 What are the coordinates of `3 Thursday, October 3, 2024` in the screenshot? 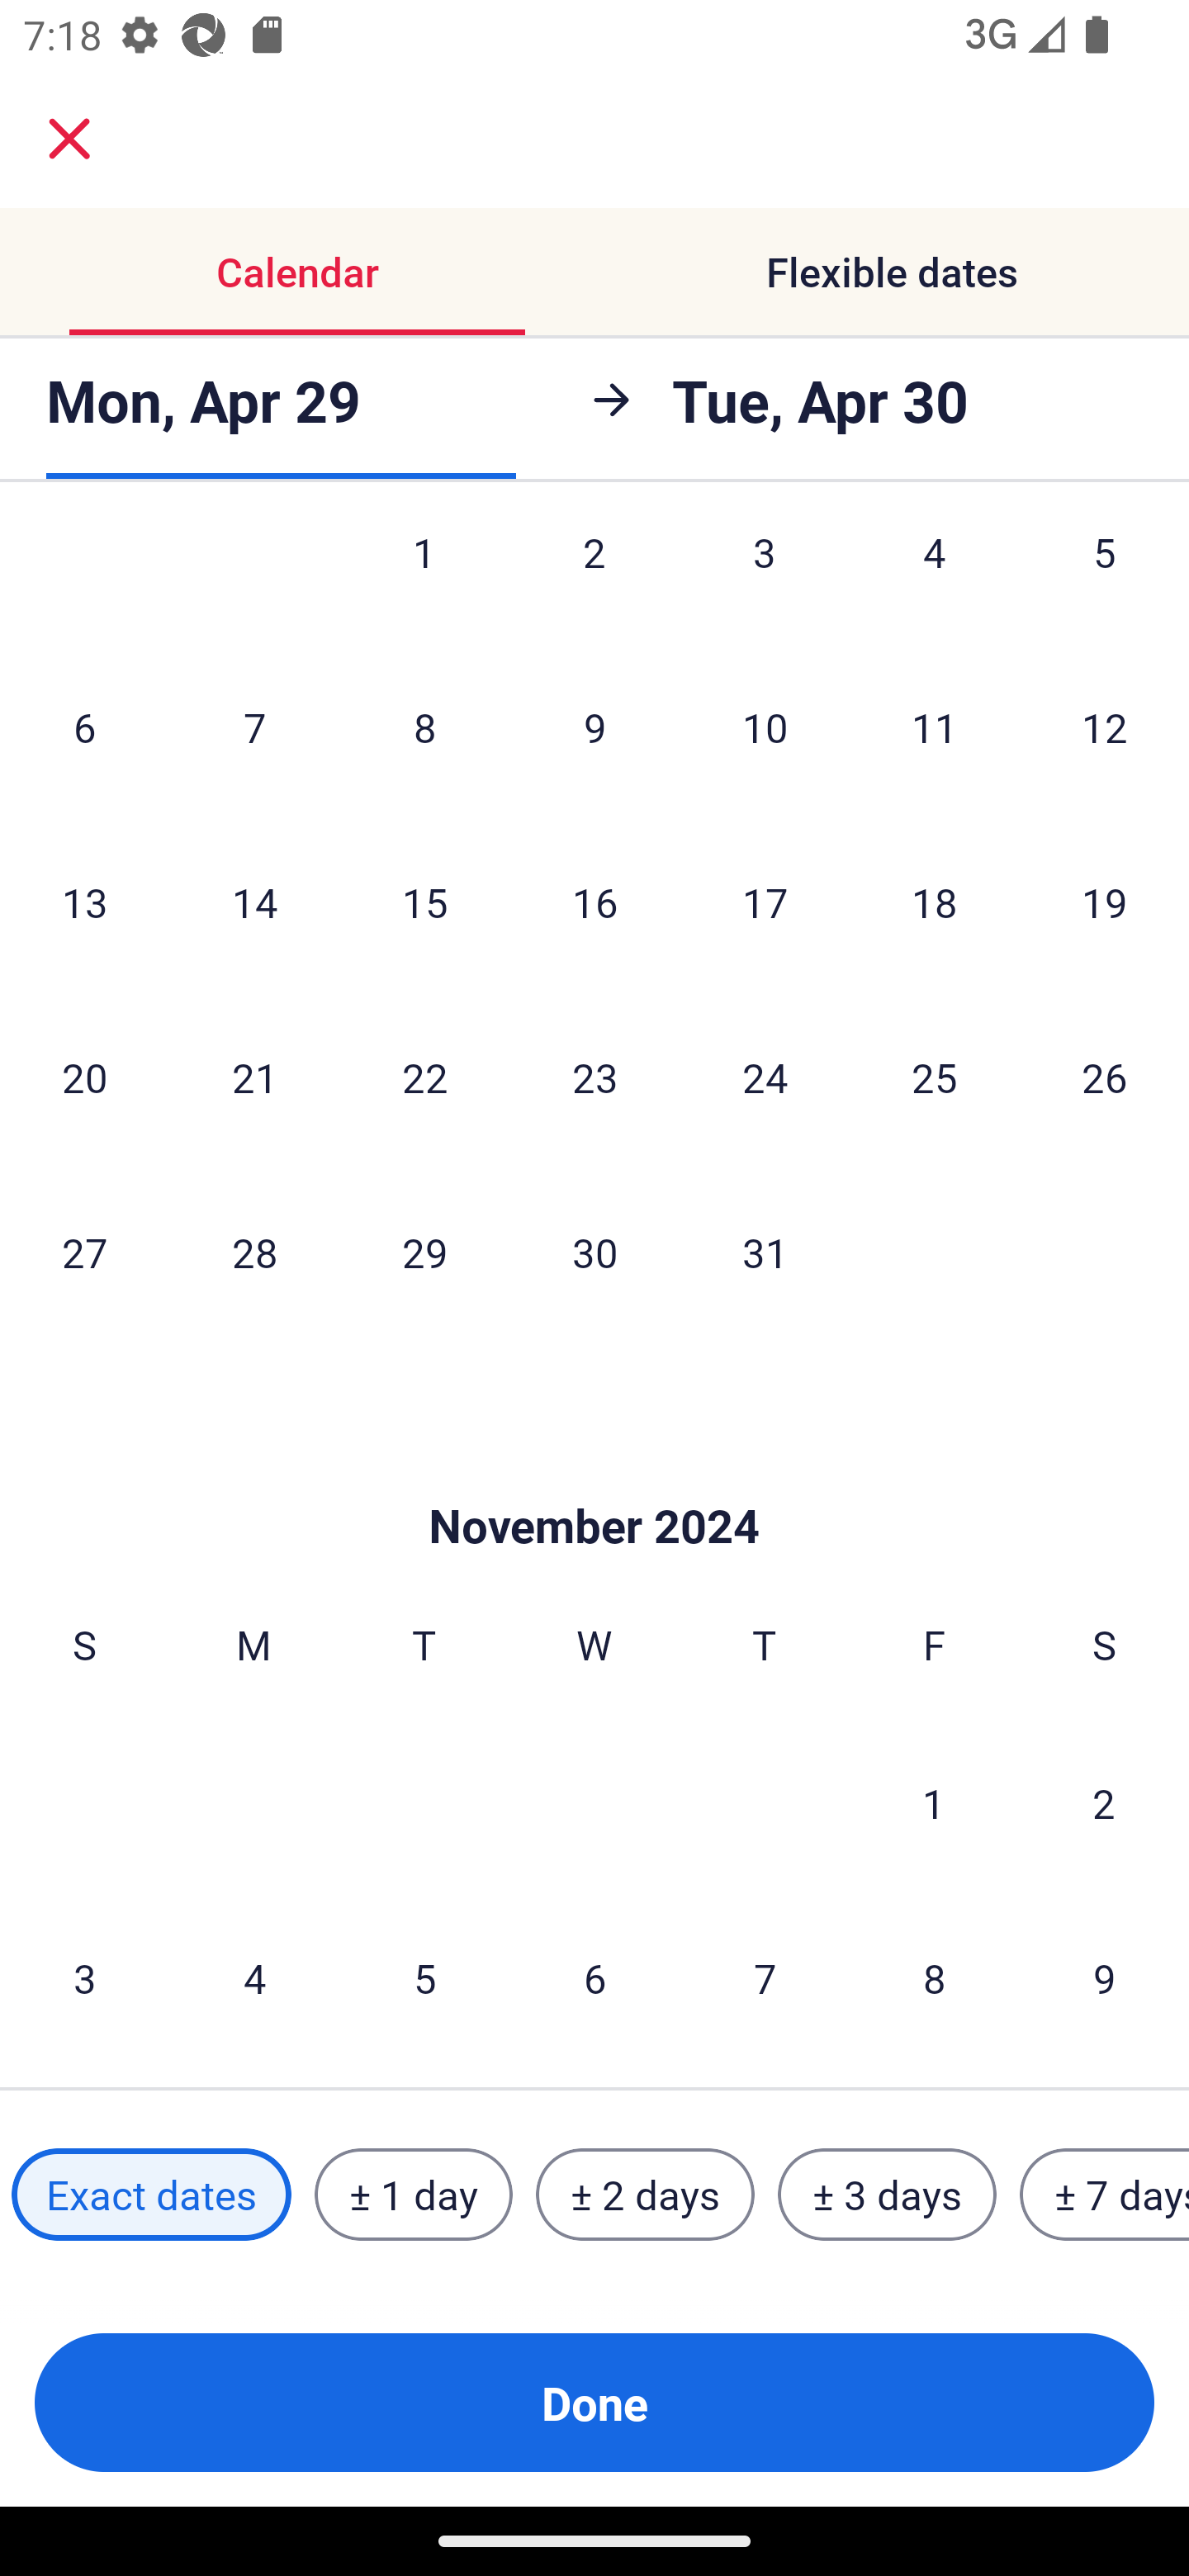 It's located at (765, 581).